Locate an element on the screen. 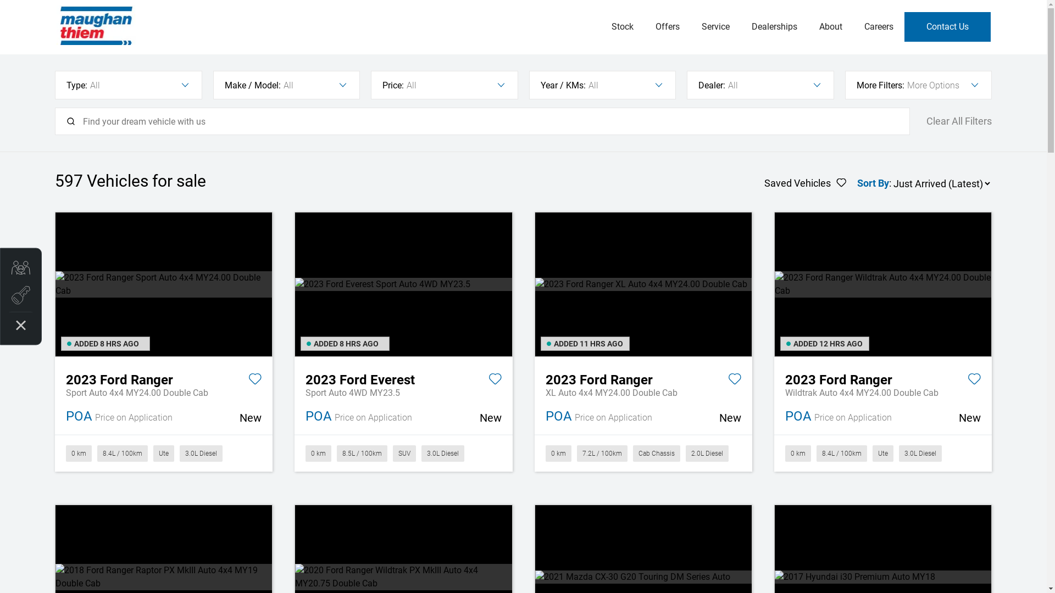 The height and width of the screenshot is (593, 1055). 2023 Ford Ranger Sport Auto 4x4 MY24.00 Double Cab is located at coordinates (164, 284).